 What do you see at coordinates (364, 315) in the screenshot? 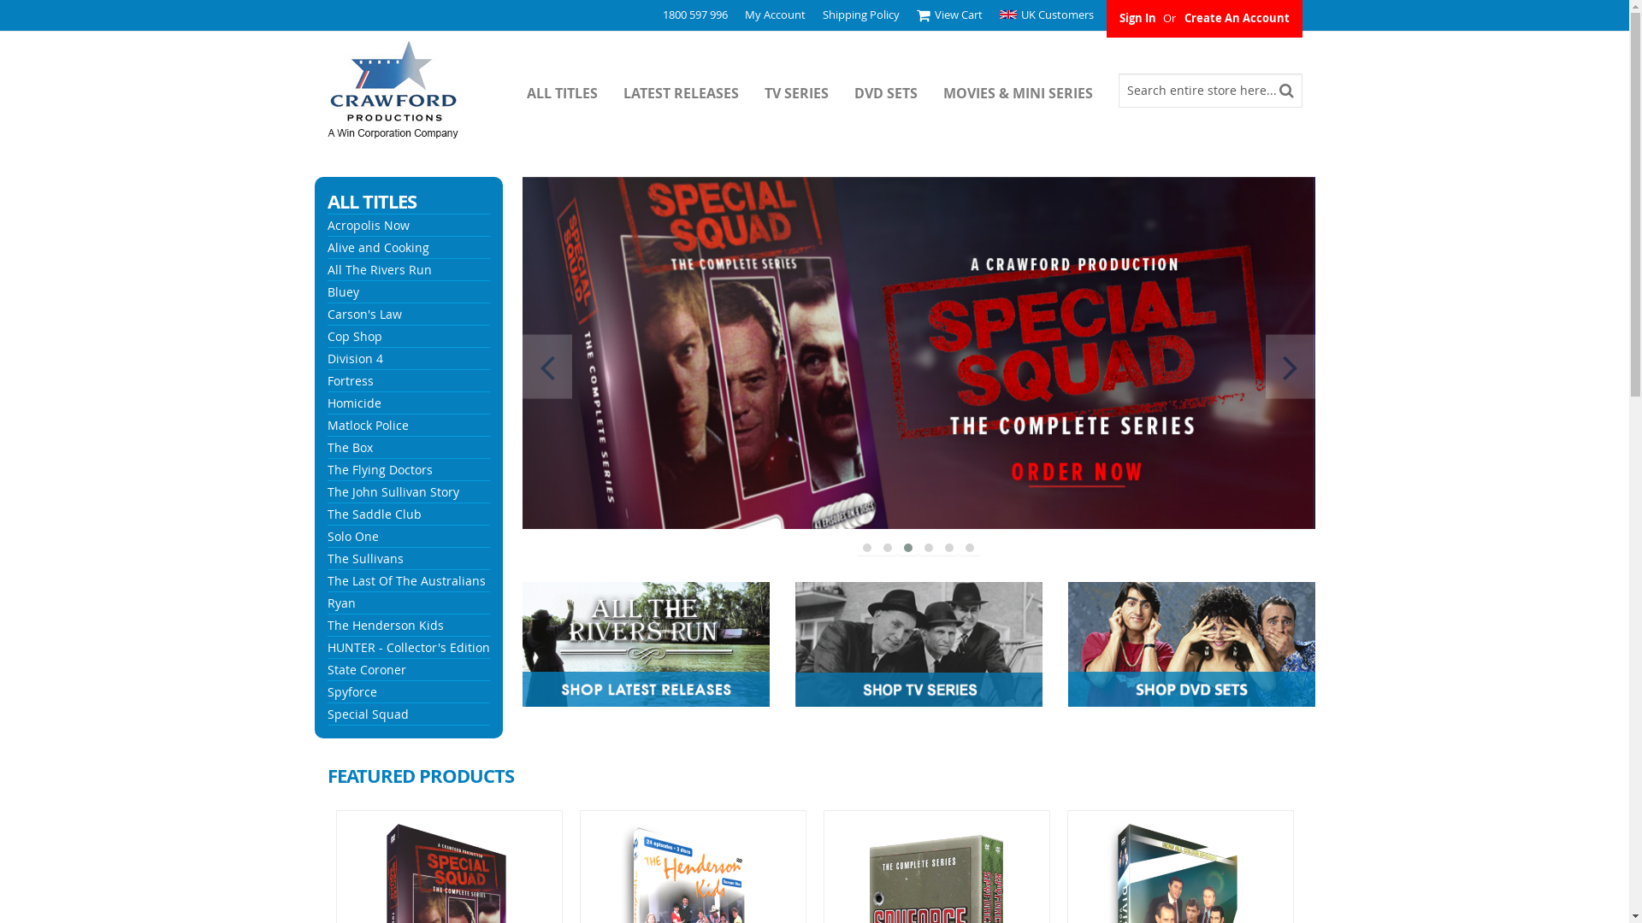
I see `Carson's Law` at bounding box center [364, 315].